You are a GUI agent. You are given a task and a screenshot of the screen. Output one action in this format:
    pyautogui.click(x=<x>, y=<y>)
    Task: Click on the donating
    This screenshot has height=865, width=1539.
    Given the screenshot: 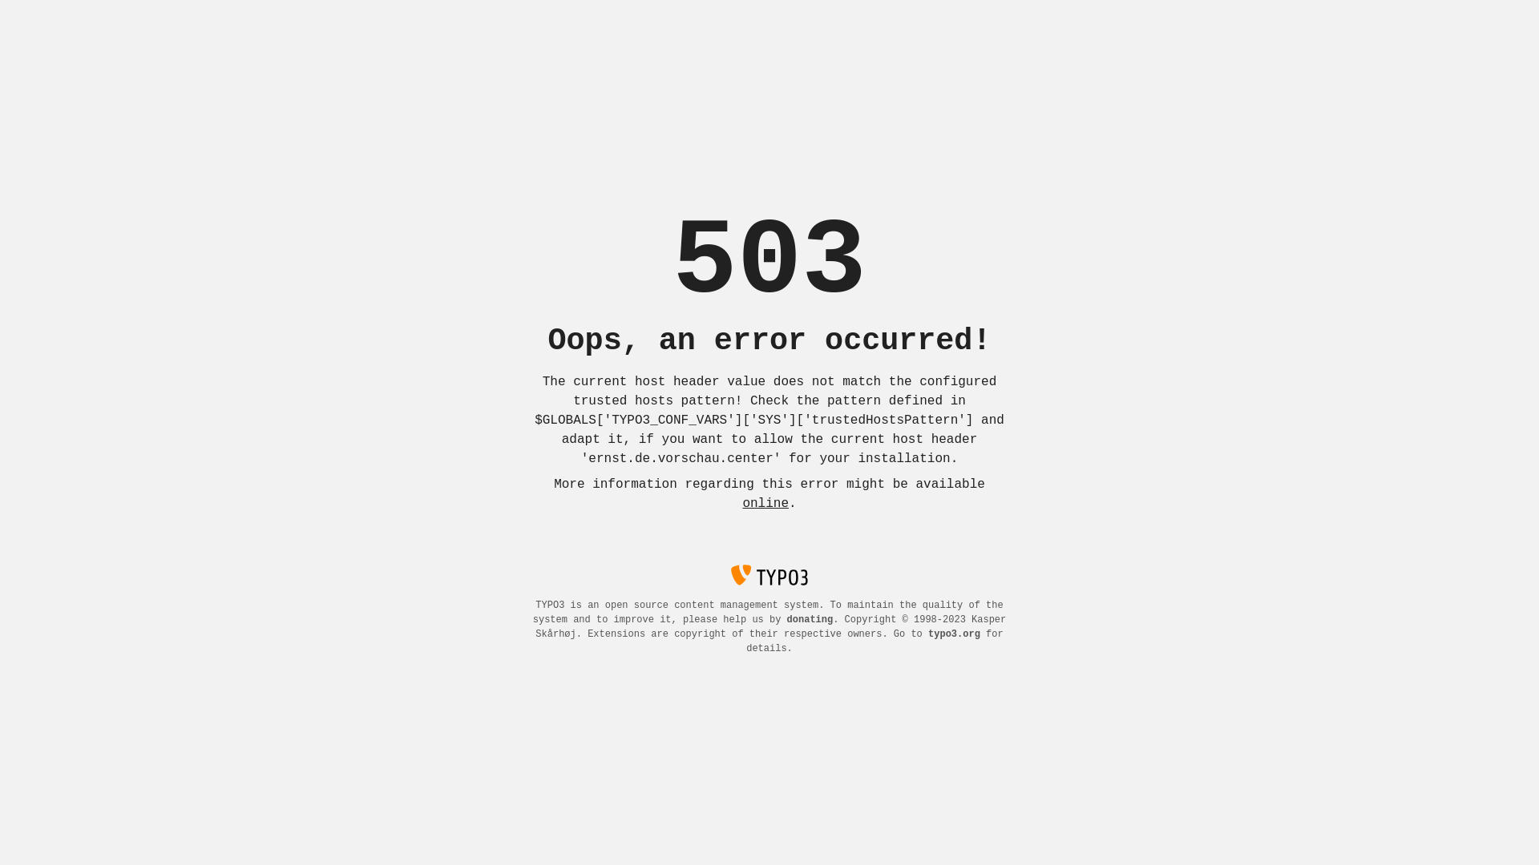 What is the action you would take?
    pyautogui.click(x=810, y=620)
    